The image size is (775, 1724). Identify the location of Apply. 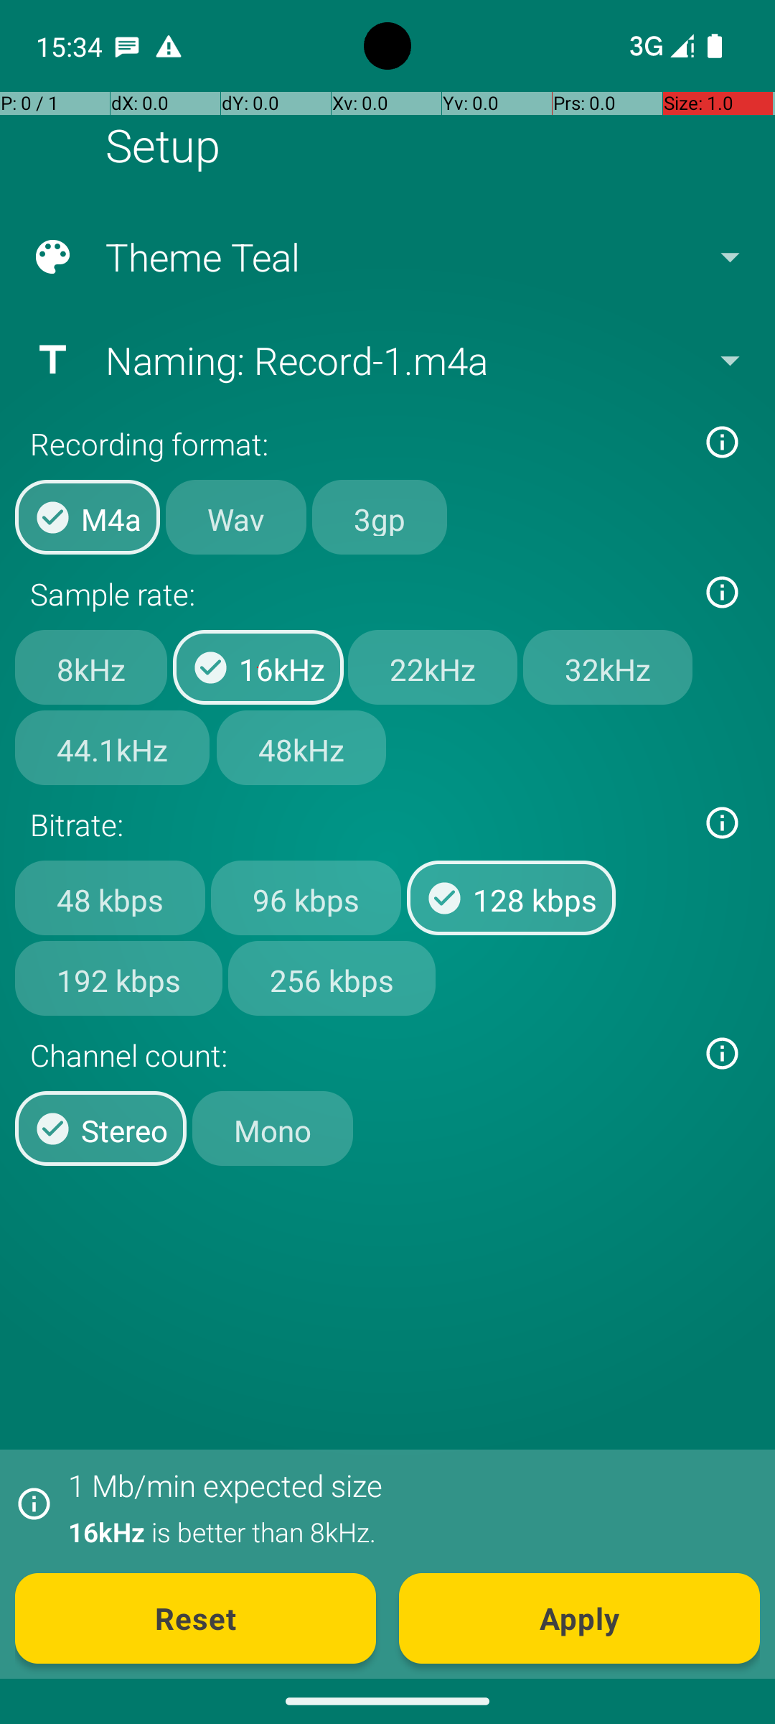
(580, 1618).